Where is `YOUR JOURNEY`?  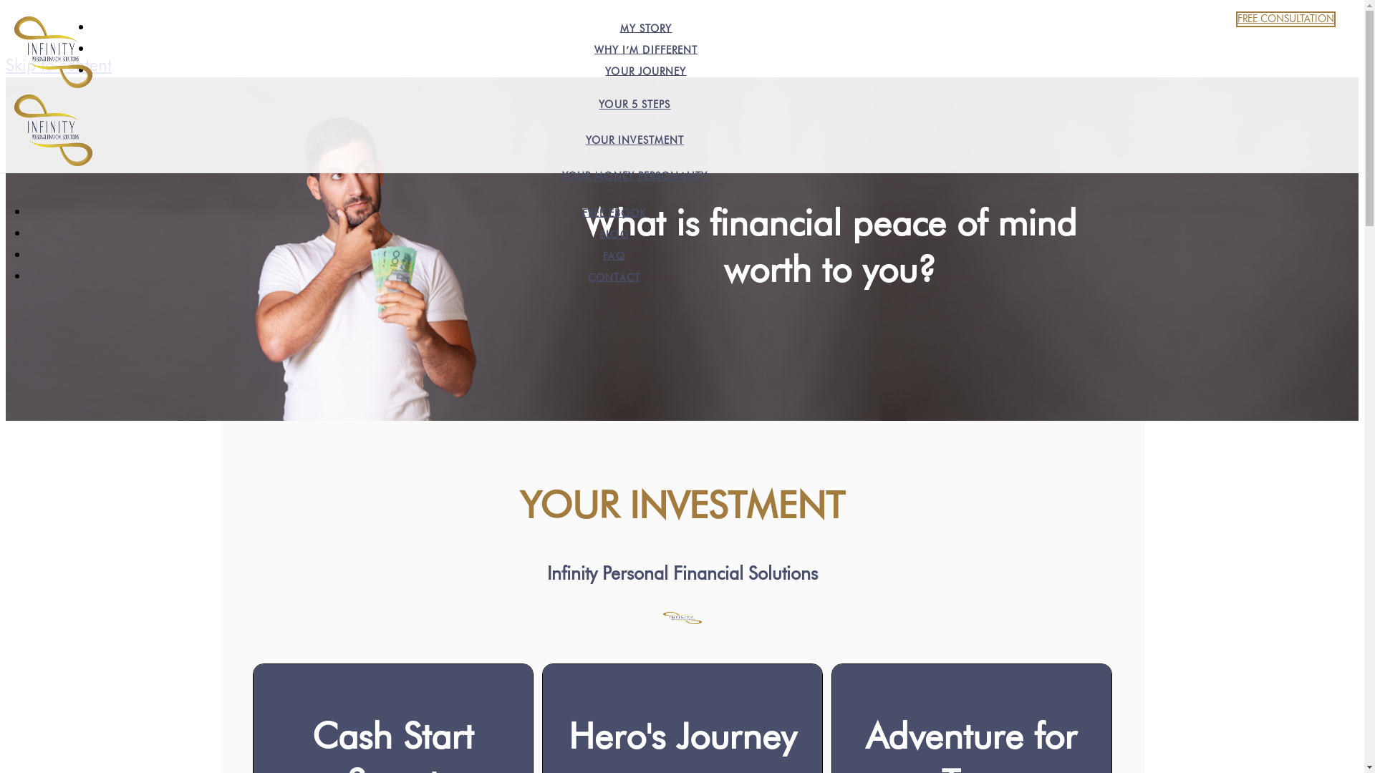 YOUR JOURNEY is located at coordinates (646, 72).